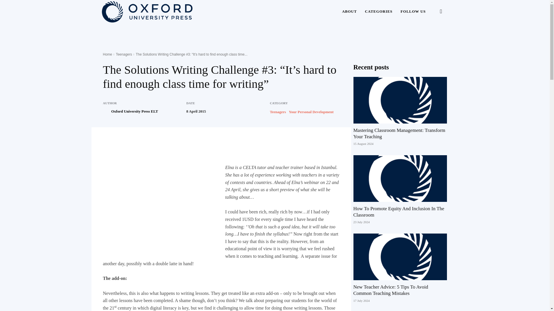 This screenshot has width=554, height=311. Describe the element at coordinates (106, 111) in the screenshot. I see `Oxford University Press ELT` at that location.